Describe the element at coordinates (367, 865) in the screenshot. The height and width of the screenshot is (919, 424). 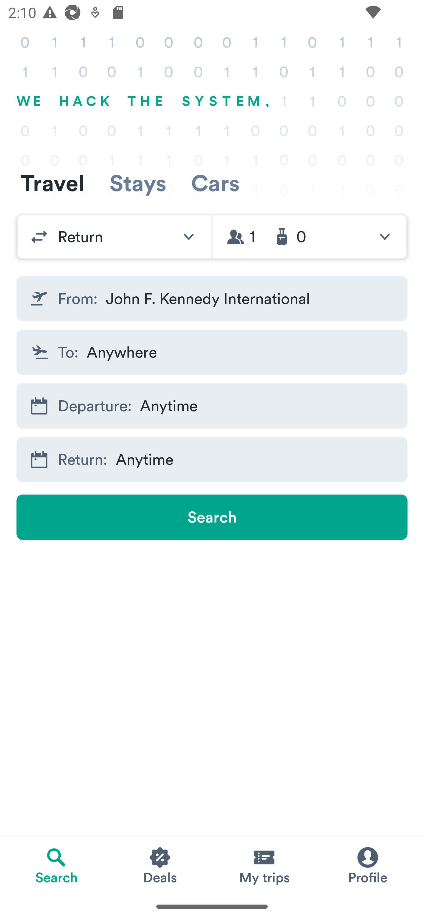
I see `Profile` at that location.